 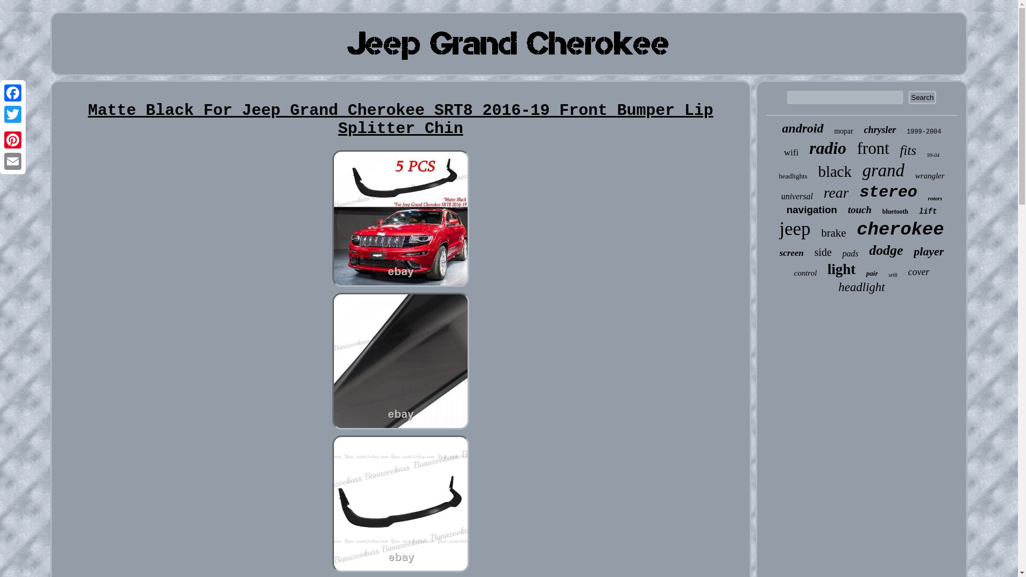 I want to click on 1999-2004, so click(x=924, y=131).